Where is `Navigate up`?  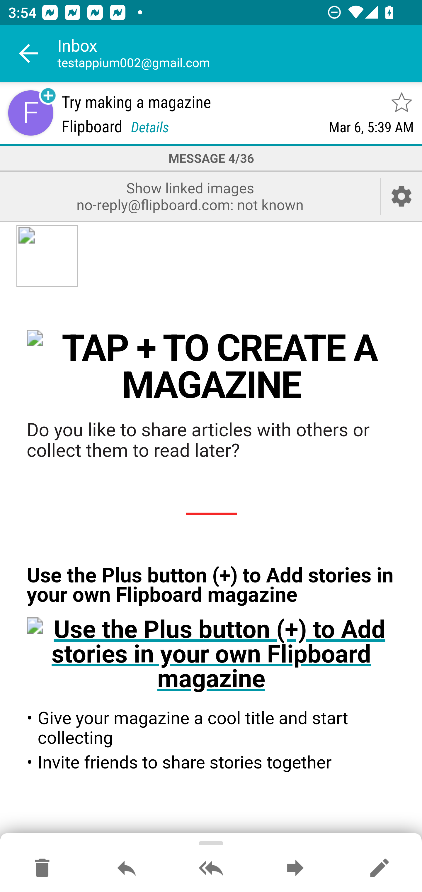
Navigate up is located at coordinates (29, 53).